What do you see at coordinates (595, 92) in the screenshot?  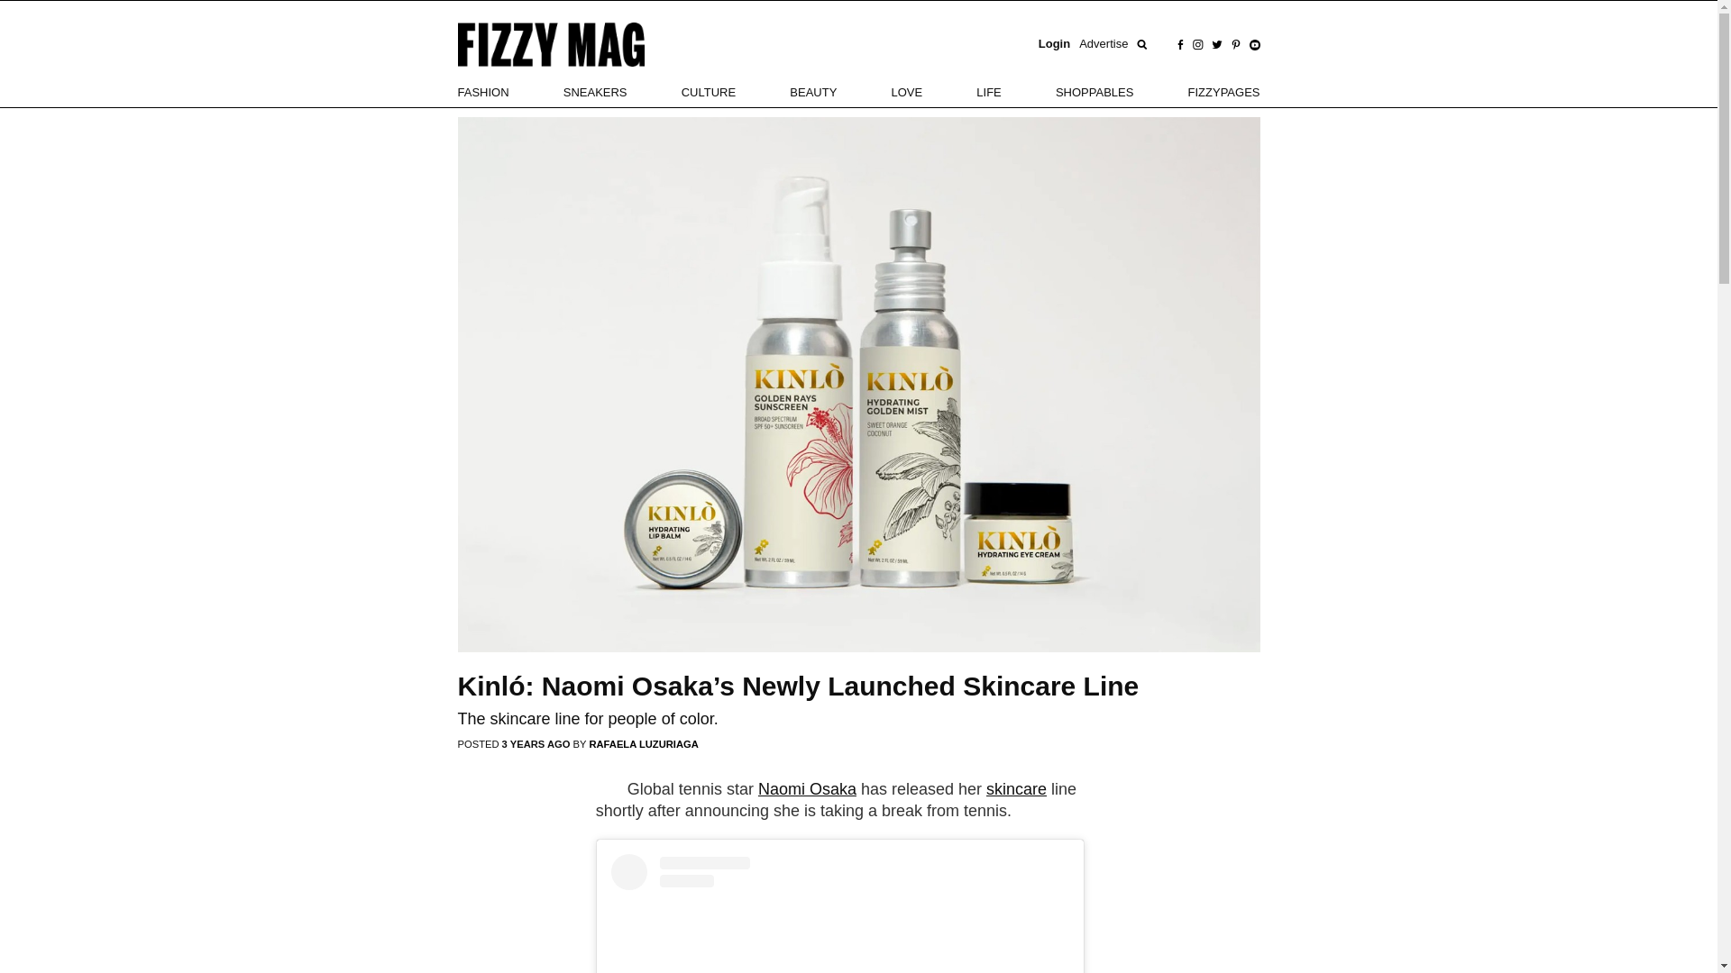 I see `SNEAKERS` at bounding box center [595, 92].